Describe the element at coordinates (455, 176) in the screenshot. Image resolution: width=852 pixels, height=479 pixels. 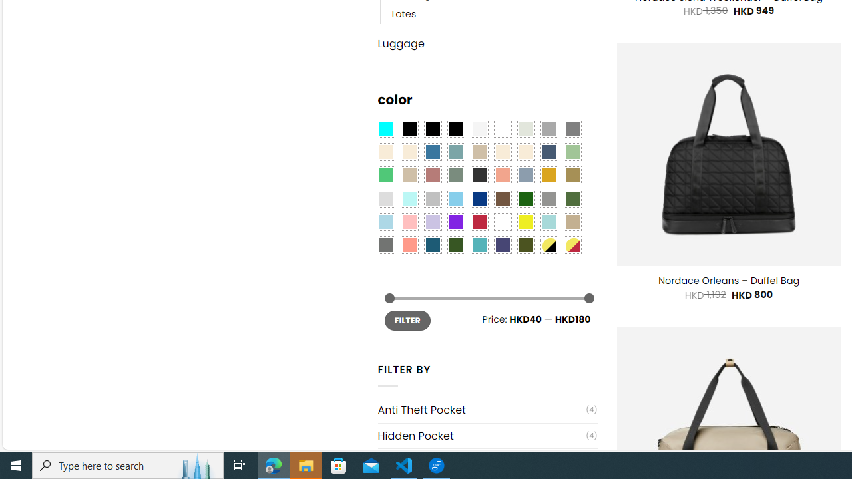
I see `Sage` at that location.